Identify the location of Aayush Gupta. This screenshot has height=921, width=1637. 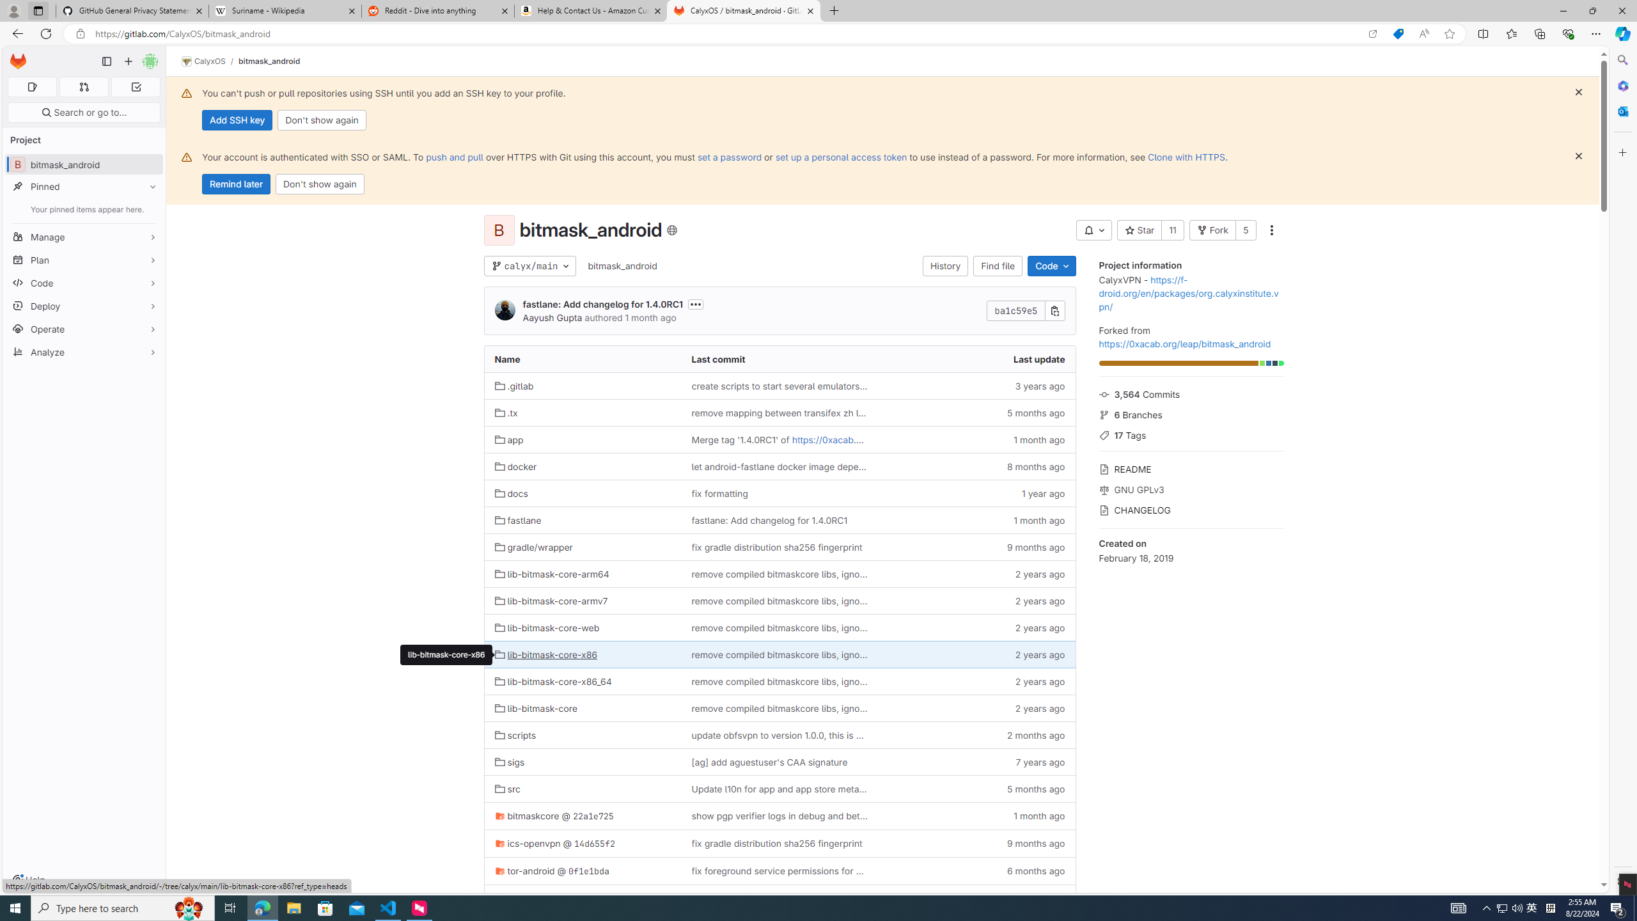
(552, 317).